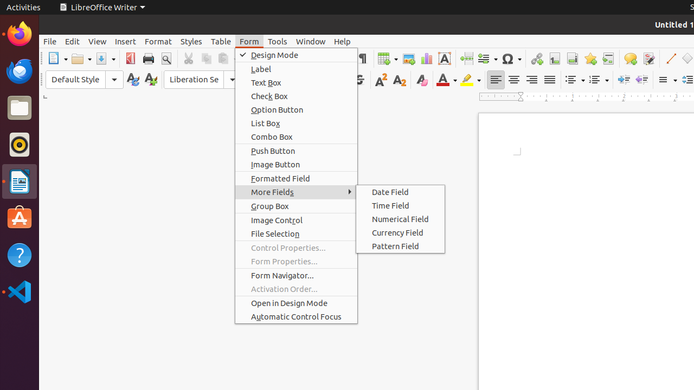 The height and width of the screenshot is (390, 694). What do you see at coordinates (422, 80) in the screenshot?
I see `Clear` at bounding box center [422, 80].